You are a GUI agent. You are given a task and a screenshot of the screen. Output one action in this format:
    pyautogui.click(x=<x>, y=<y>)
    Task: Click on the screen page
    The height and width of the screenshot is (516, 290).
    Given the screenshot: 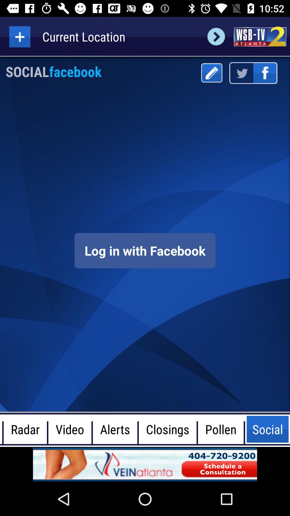 What is the action you would take?
    pyautogui.click(x=145, y=464)
    